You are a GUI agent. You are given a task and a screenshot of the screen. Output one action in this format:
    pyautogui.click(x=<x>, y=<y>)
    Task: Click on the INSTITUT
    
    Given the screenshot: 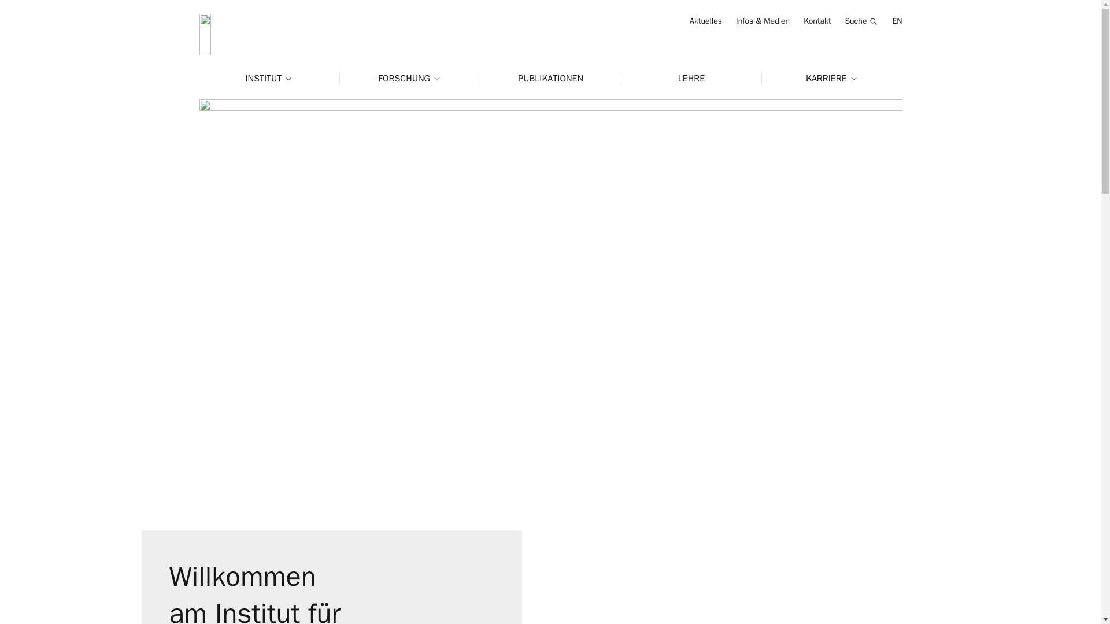 What is the action you would take?
    pyautogui.click(x=269, y=79)
    